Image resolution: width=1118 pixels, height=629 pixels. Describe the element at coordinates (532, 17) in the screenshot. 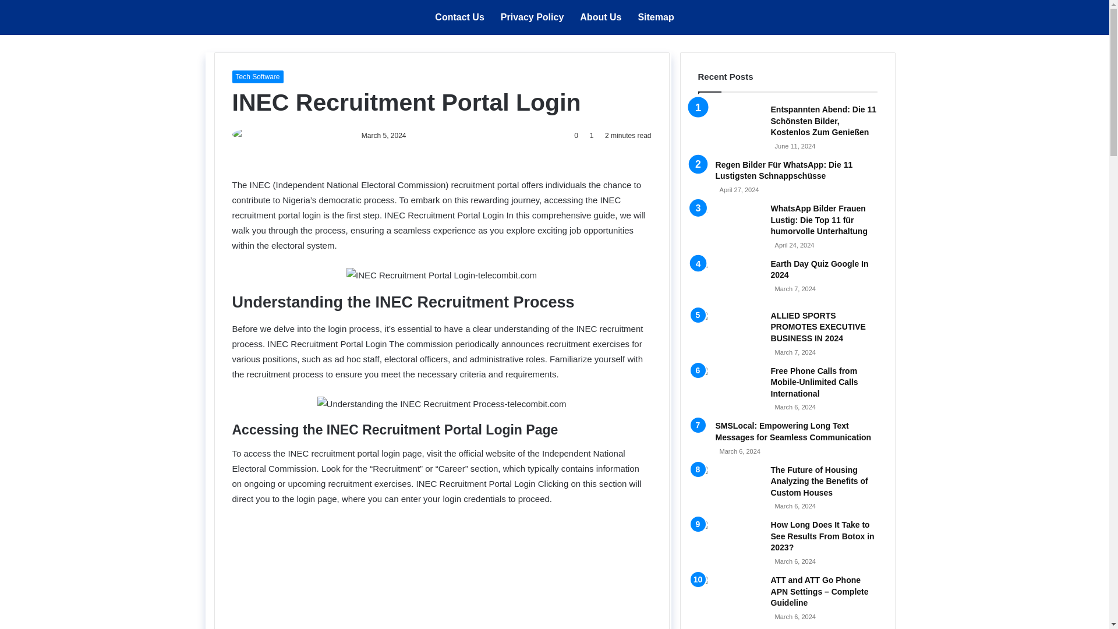

I see `Privacy Policy` at that location.